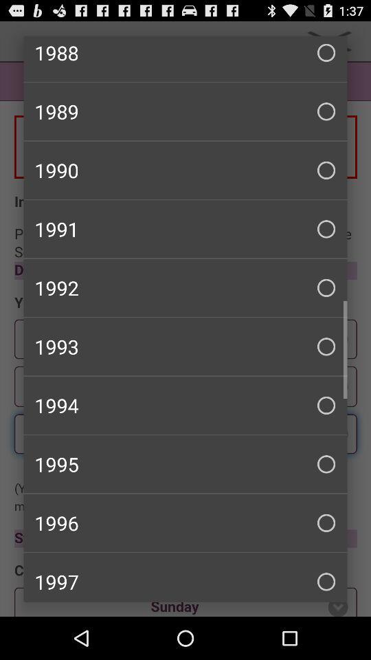  I want to click on launch the item above 1997 icon, so click(185, 522).